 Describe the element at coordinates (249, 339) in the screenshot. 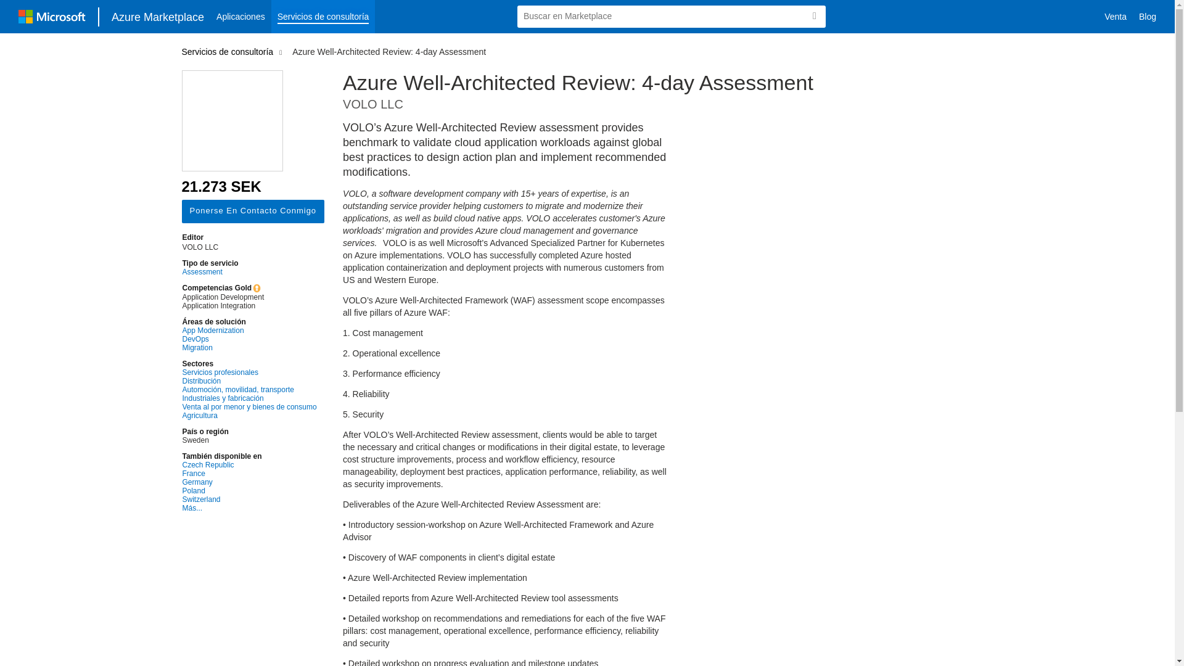

I see `DevOps` at that location.